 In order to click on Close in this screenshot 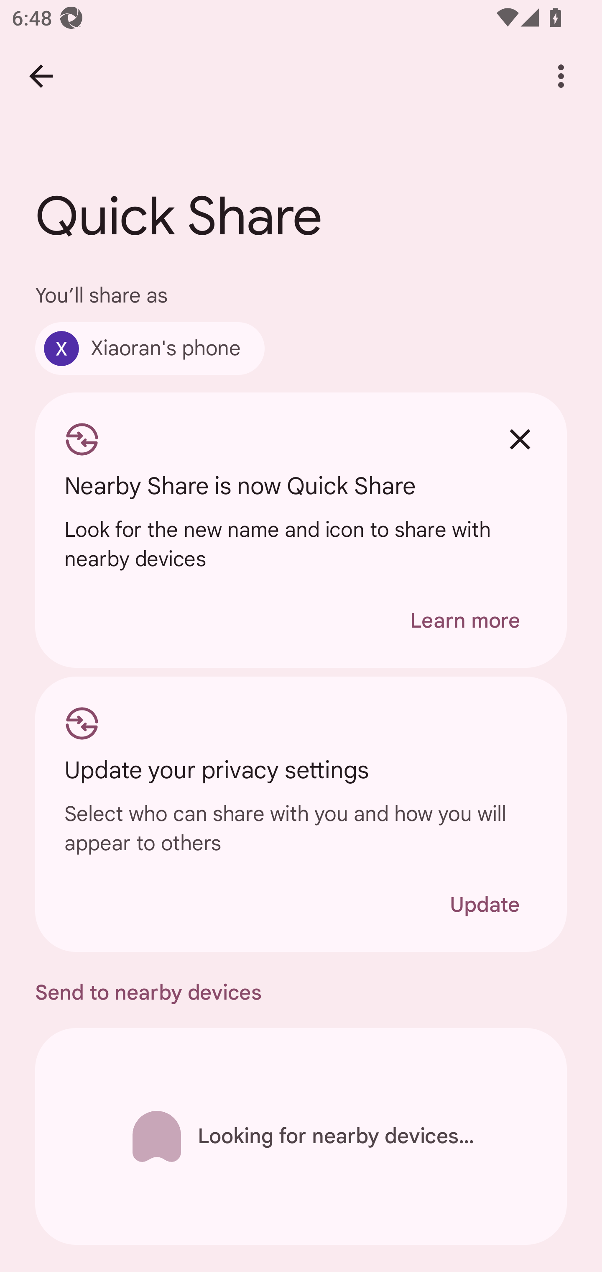, I will do `click(520, 439)`.